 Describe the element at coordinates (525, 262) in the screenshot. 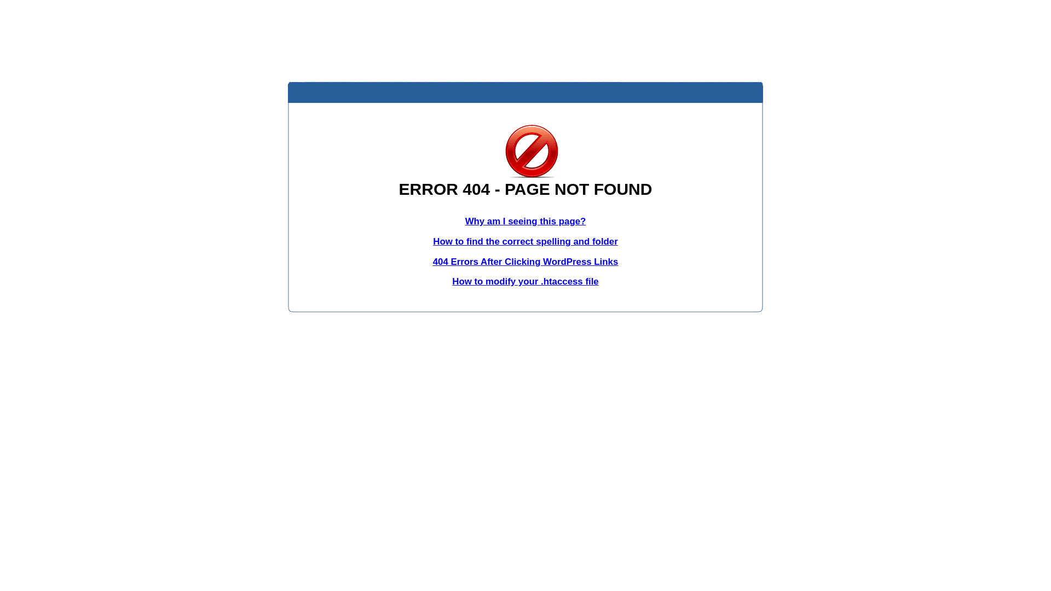

I see `404 Errors After Clicking WordPress Links` at that location.